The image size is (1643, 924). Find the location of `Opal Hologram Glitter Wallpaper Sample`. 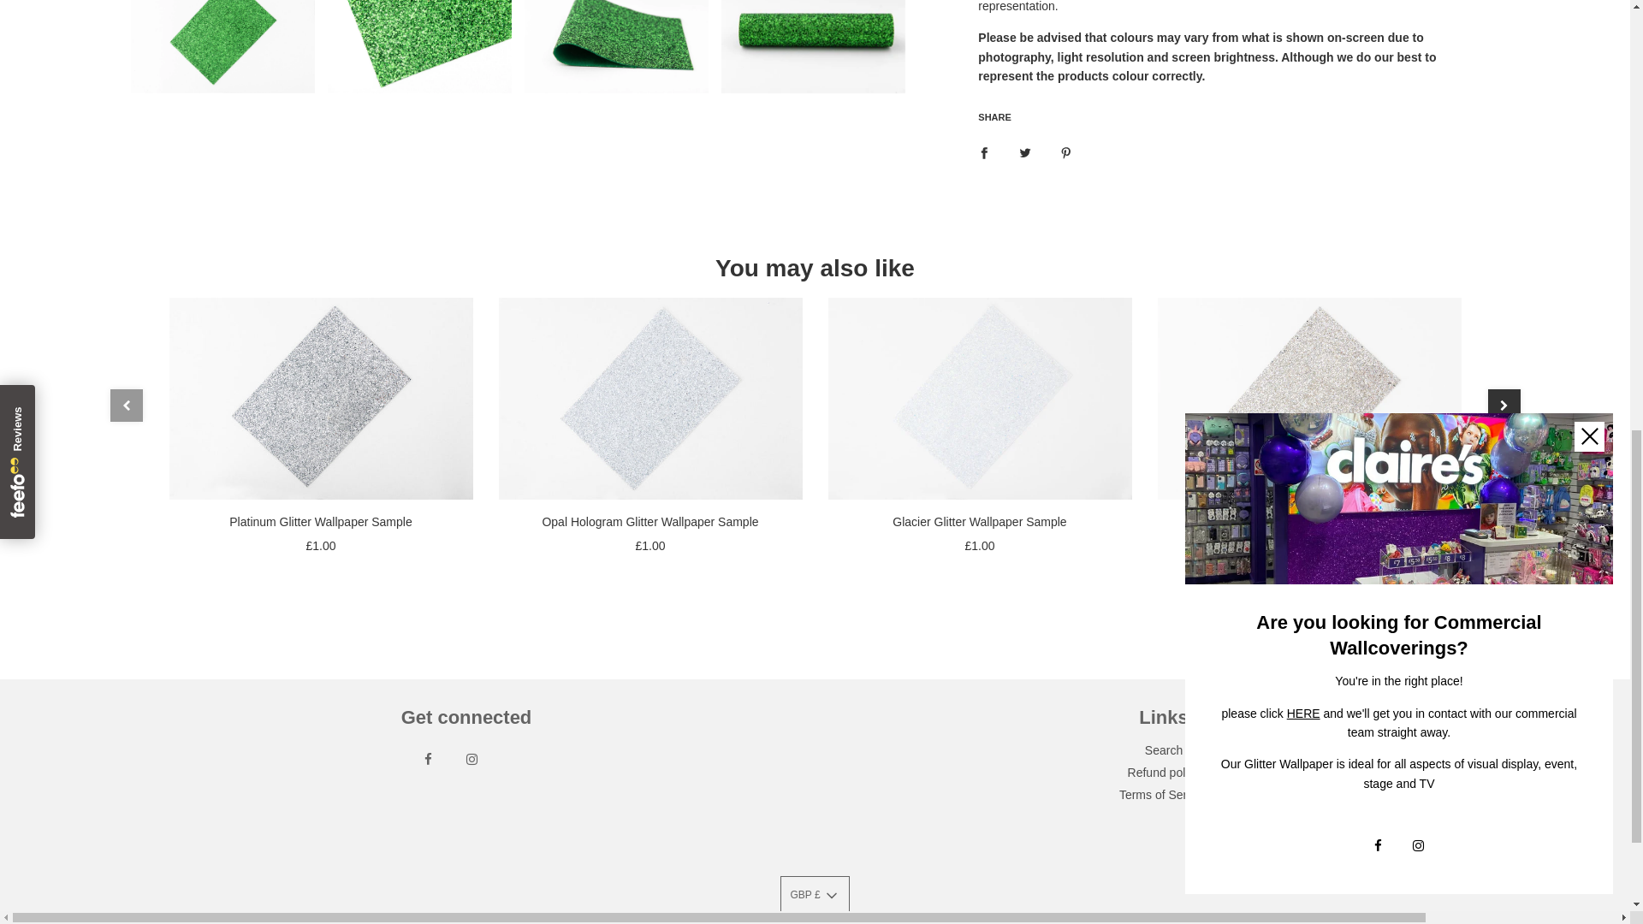

Opal Hologram Glitter Wallpaper Sample is located at coordinates (649, 399).